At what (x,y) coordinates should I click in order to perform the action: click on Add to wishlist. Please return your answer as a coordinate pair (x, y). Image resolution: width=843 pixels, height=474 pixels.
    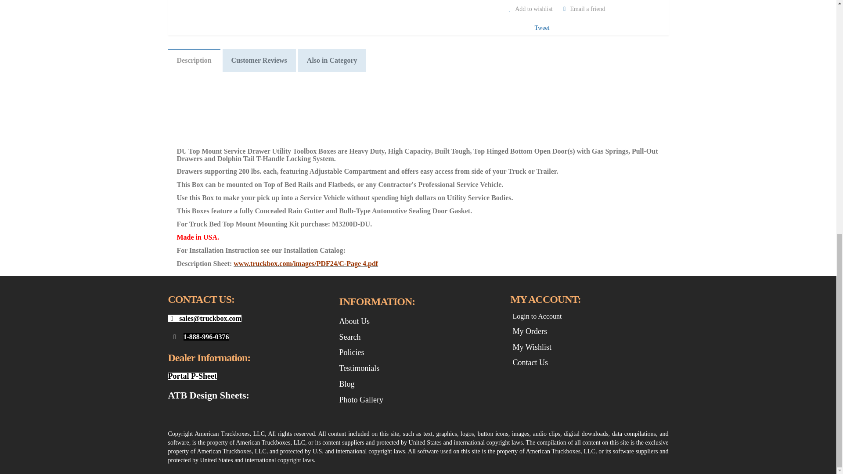
    Looking at the image, I should click on (529, 9).